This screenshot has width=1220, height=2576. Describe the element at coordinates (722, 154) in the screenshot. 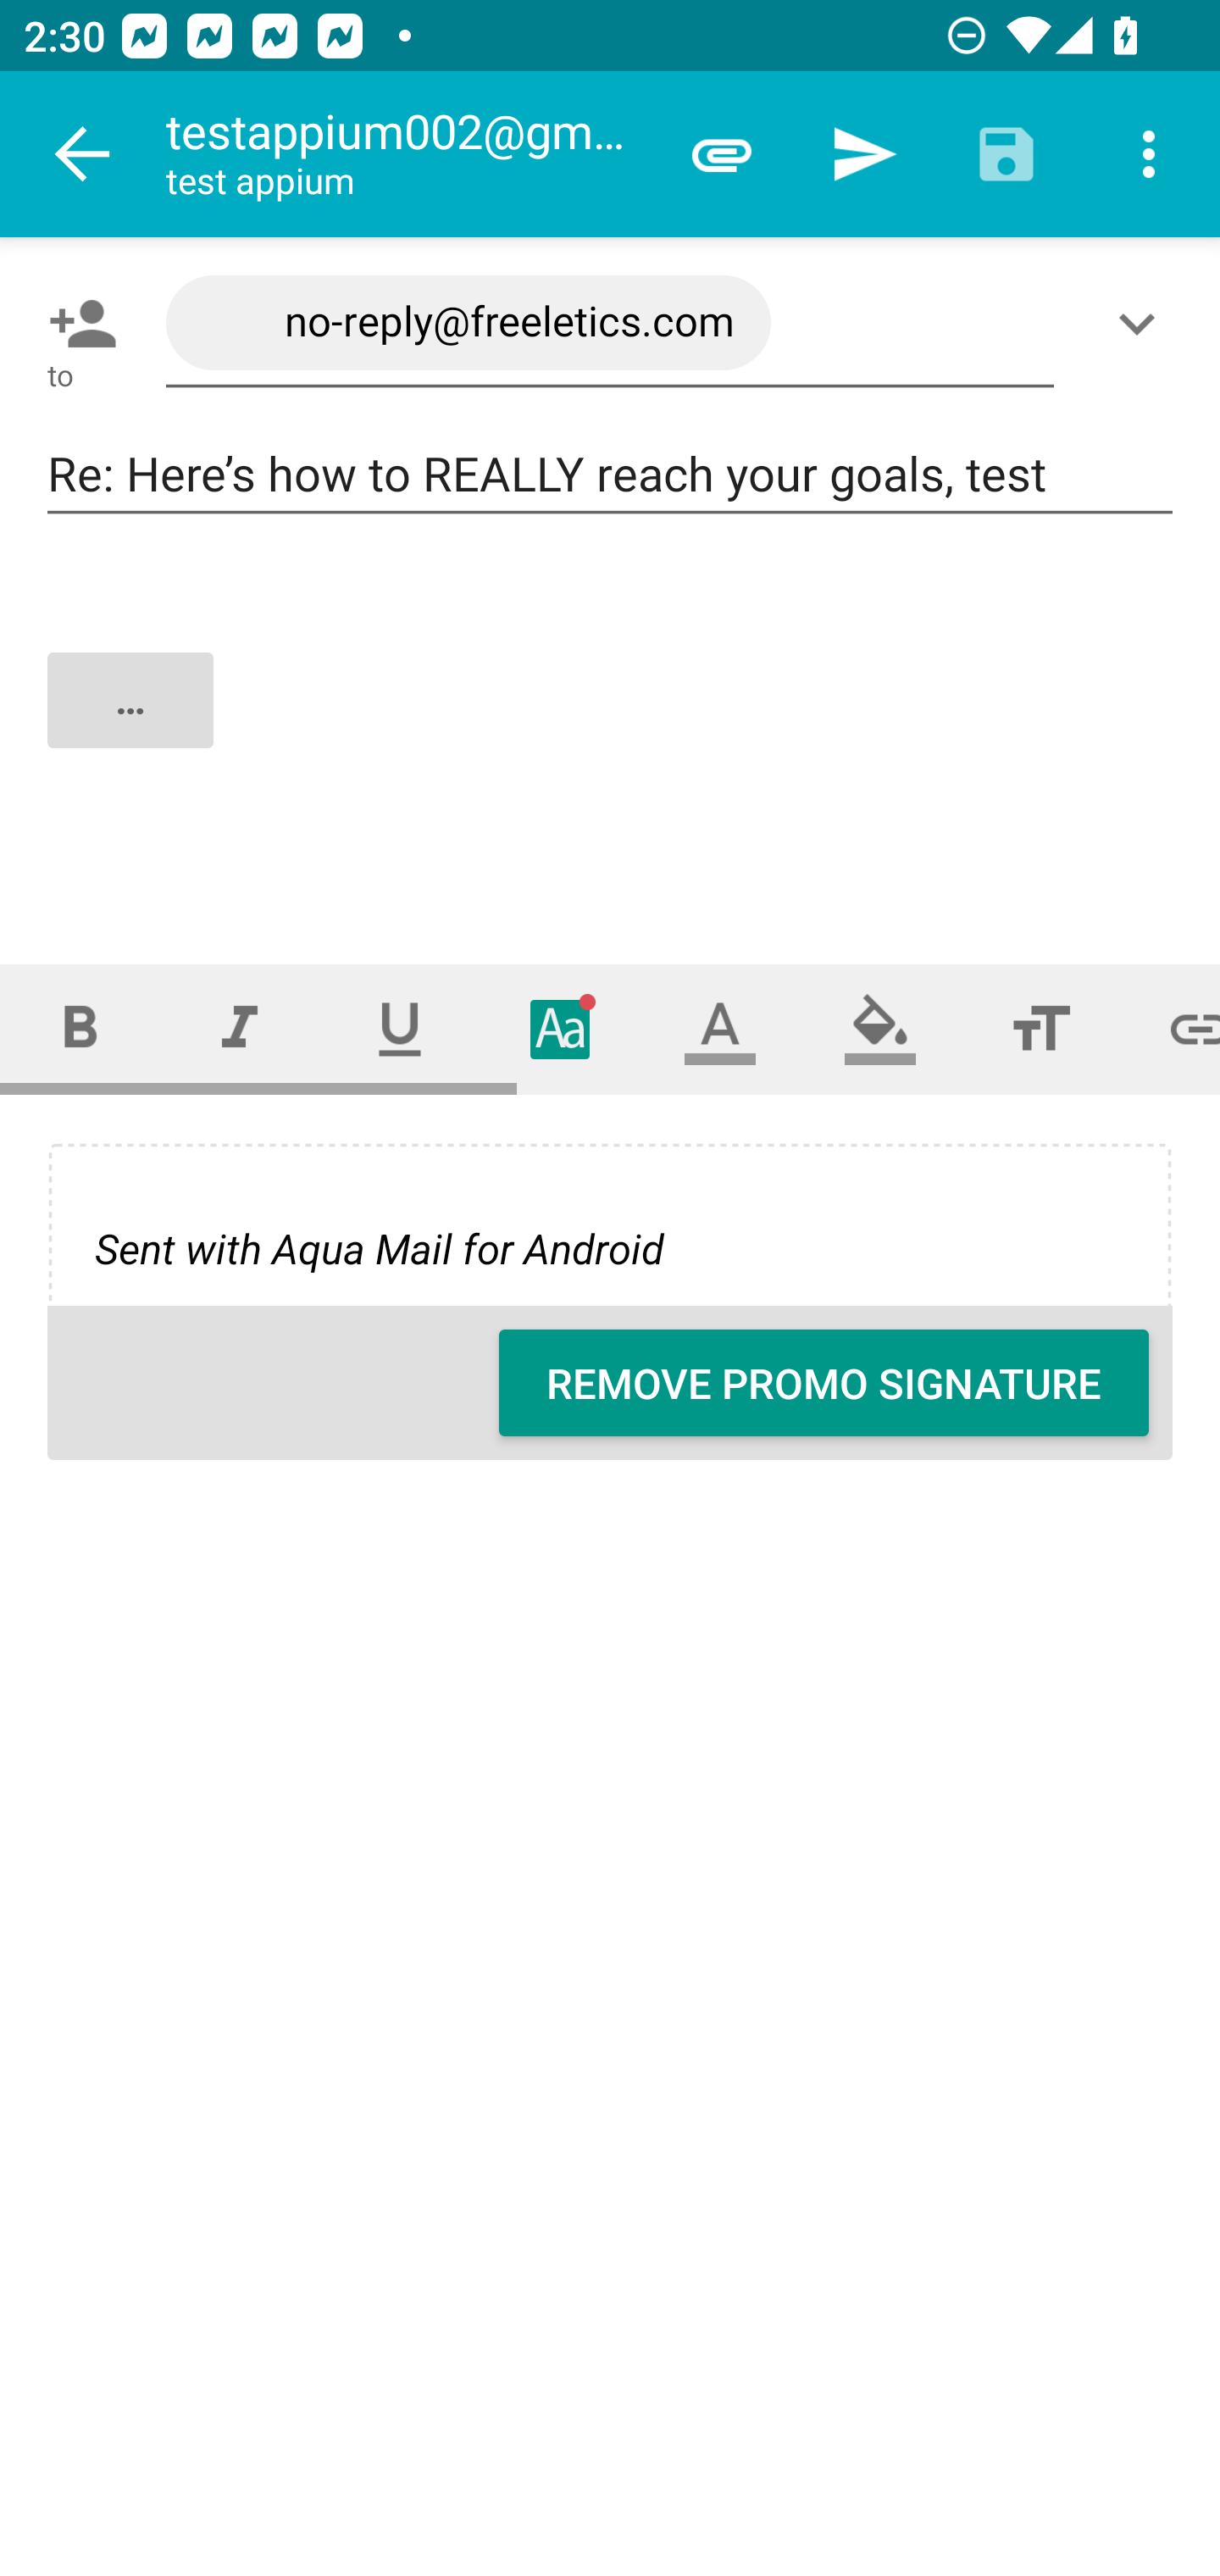

I see `Attach` at that location.